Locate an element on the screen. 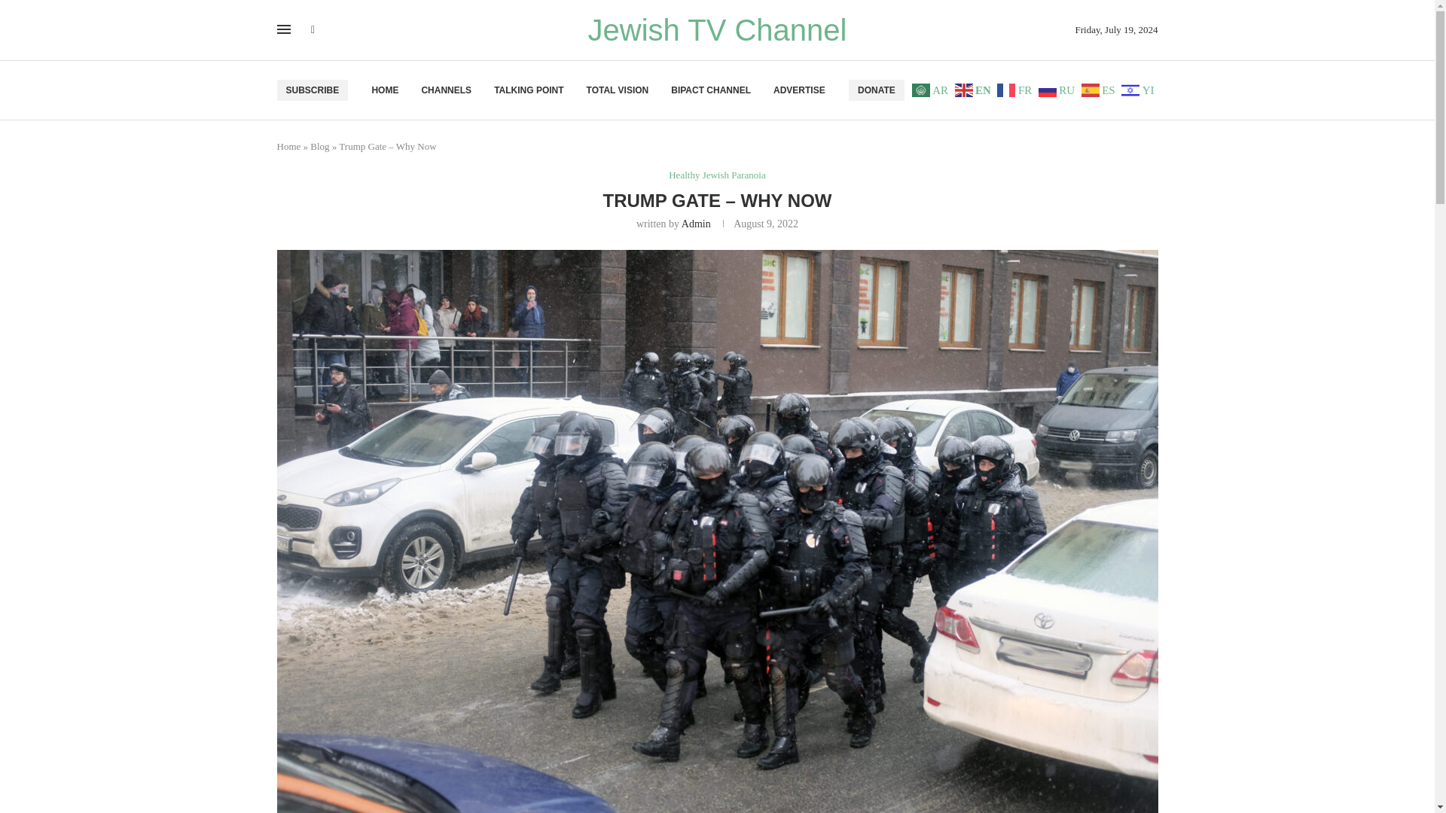 The image size is (1446, 813). CHANNELS is located at coordinates (446, 90).